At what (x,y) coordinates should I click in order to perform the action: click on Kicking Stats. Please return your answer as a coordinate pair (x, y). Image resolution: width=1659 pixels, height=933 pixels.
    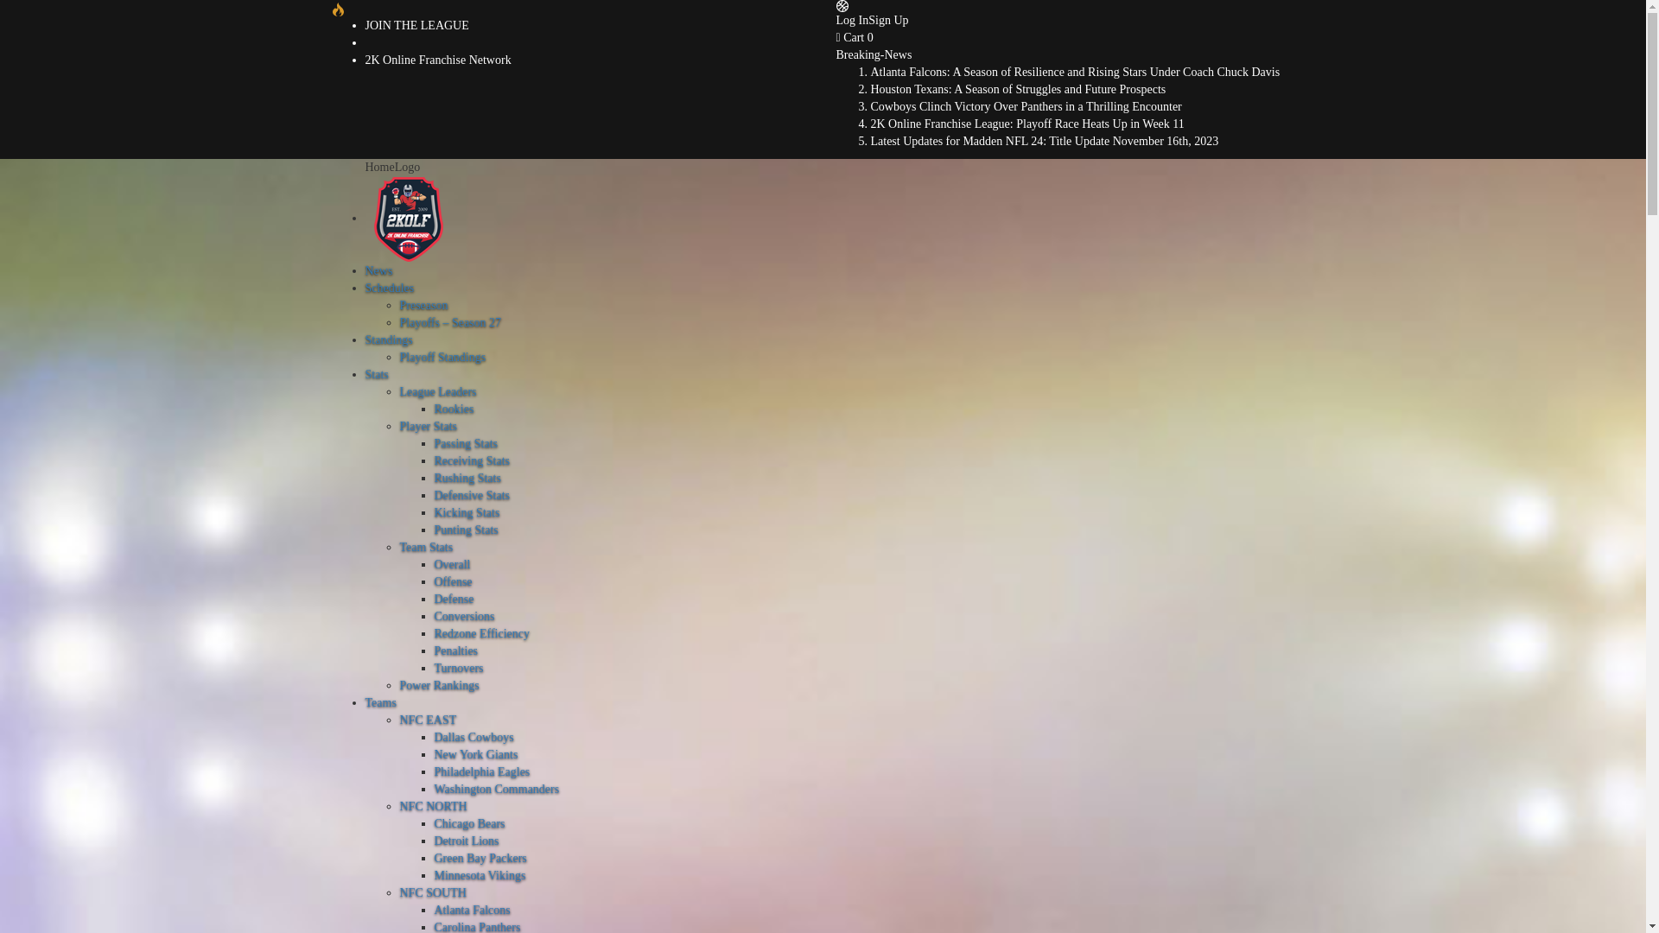
    Looking at the image, I should click on (467, 513).